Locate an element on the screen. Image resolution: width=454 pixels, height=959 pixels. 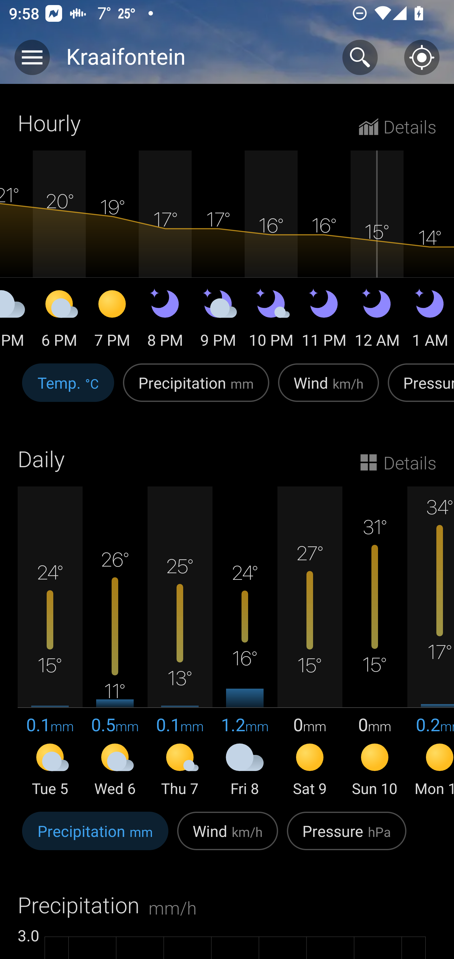
34° 17° 0.2 mm Mon 11 is located at coordinates (431, 642).